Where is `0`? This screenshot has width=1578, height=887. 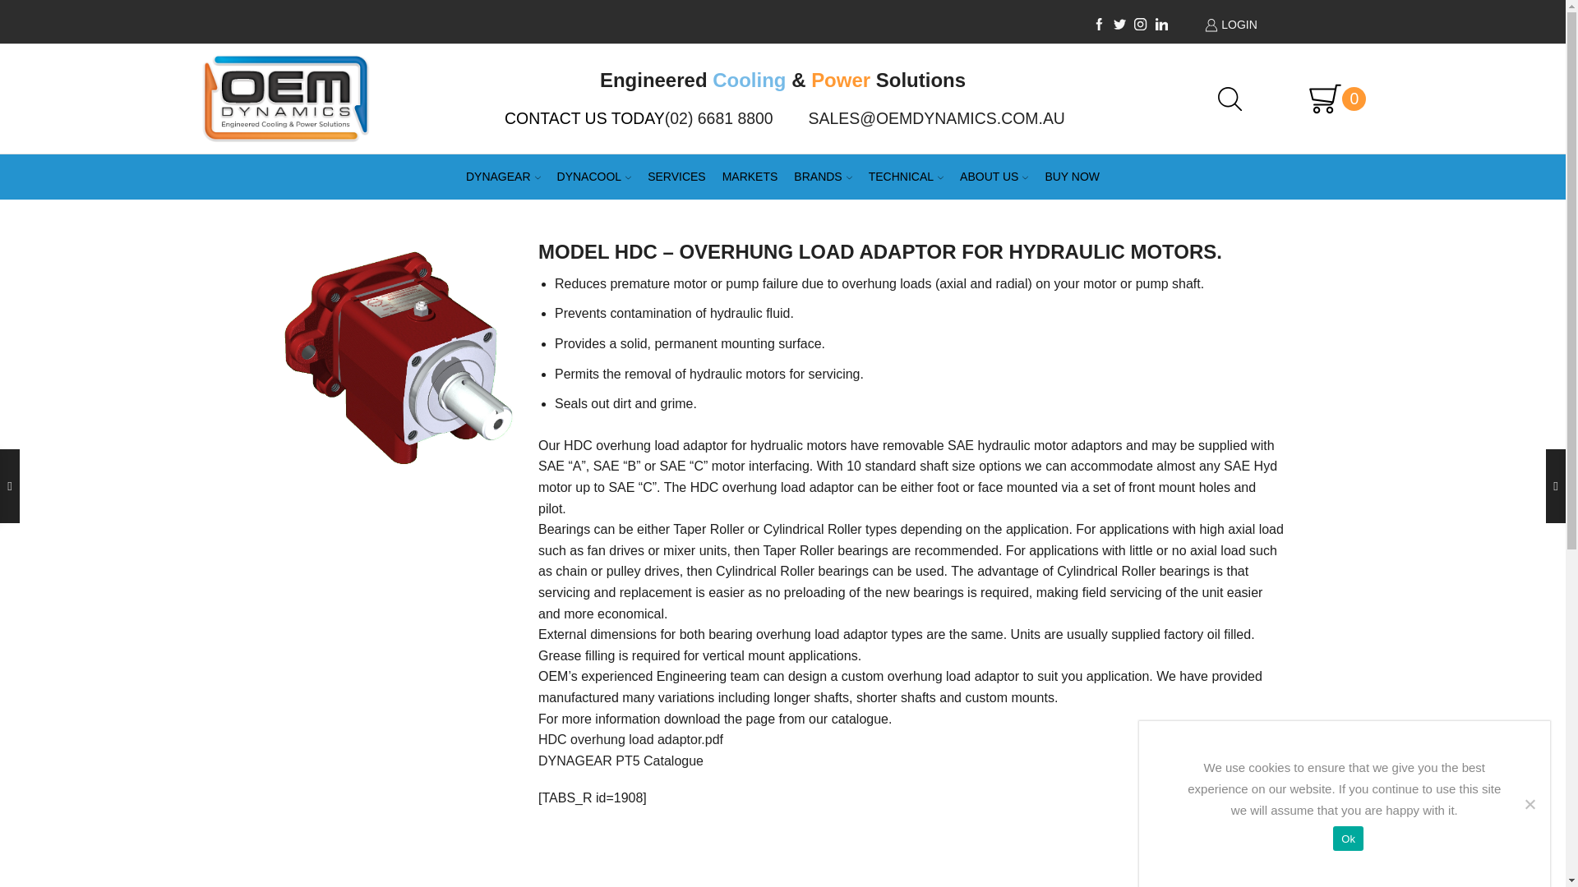
0 is located at coordinates (1329, 99).